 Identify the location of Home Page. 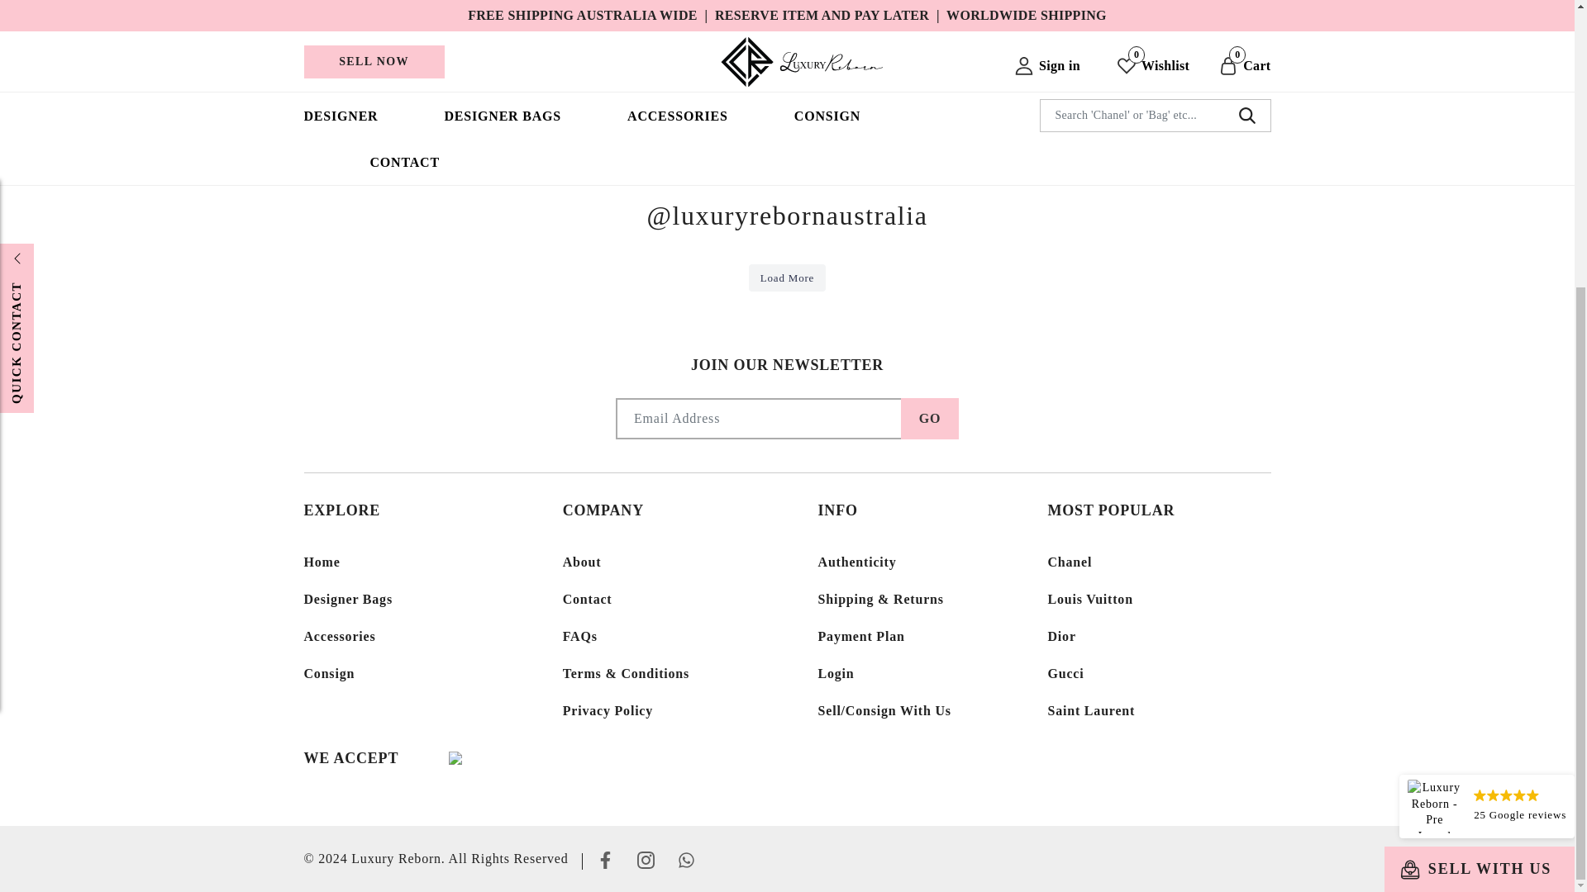
(805, 106).